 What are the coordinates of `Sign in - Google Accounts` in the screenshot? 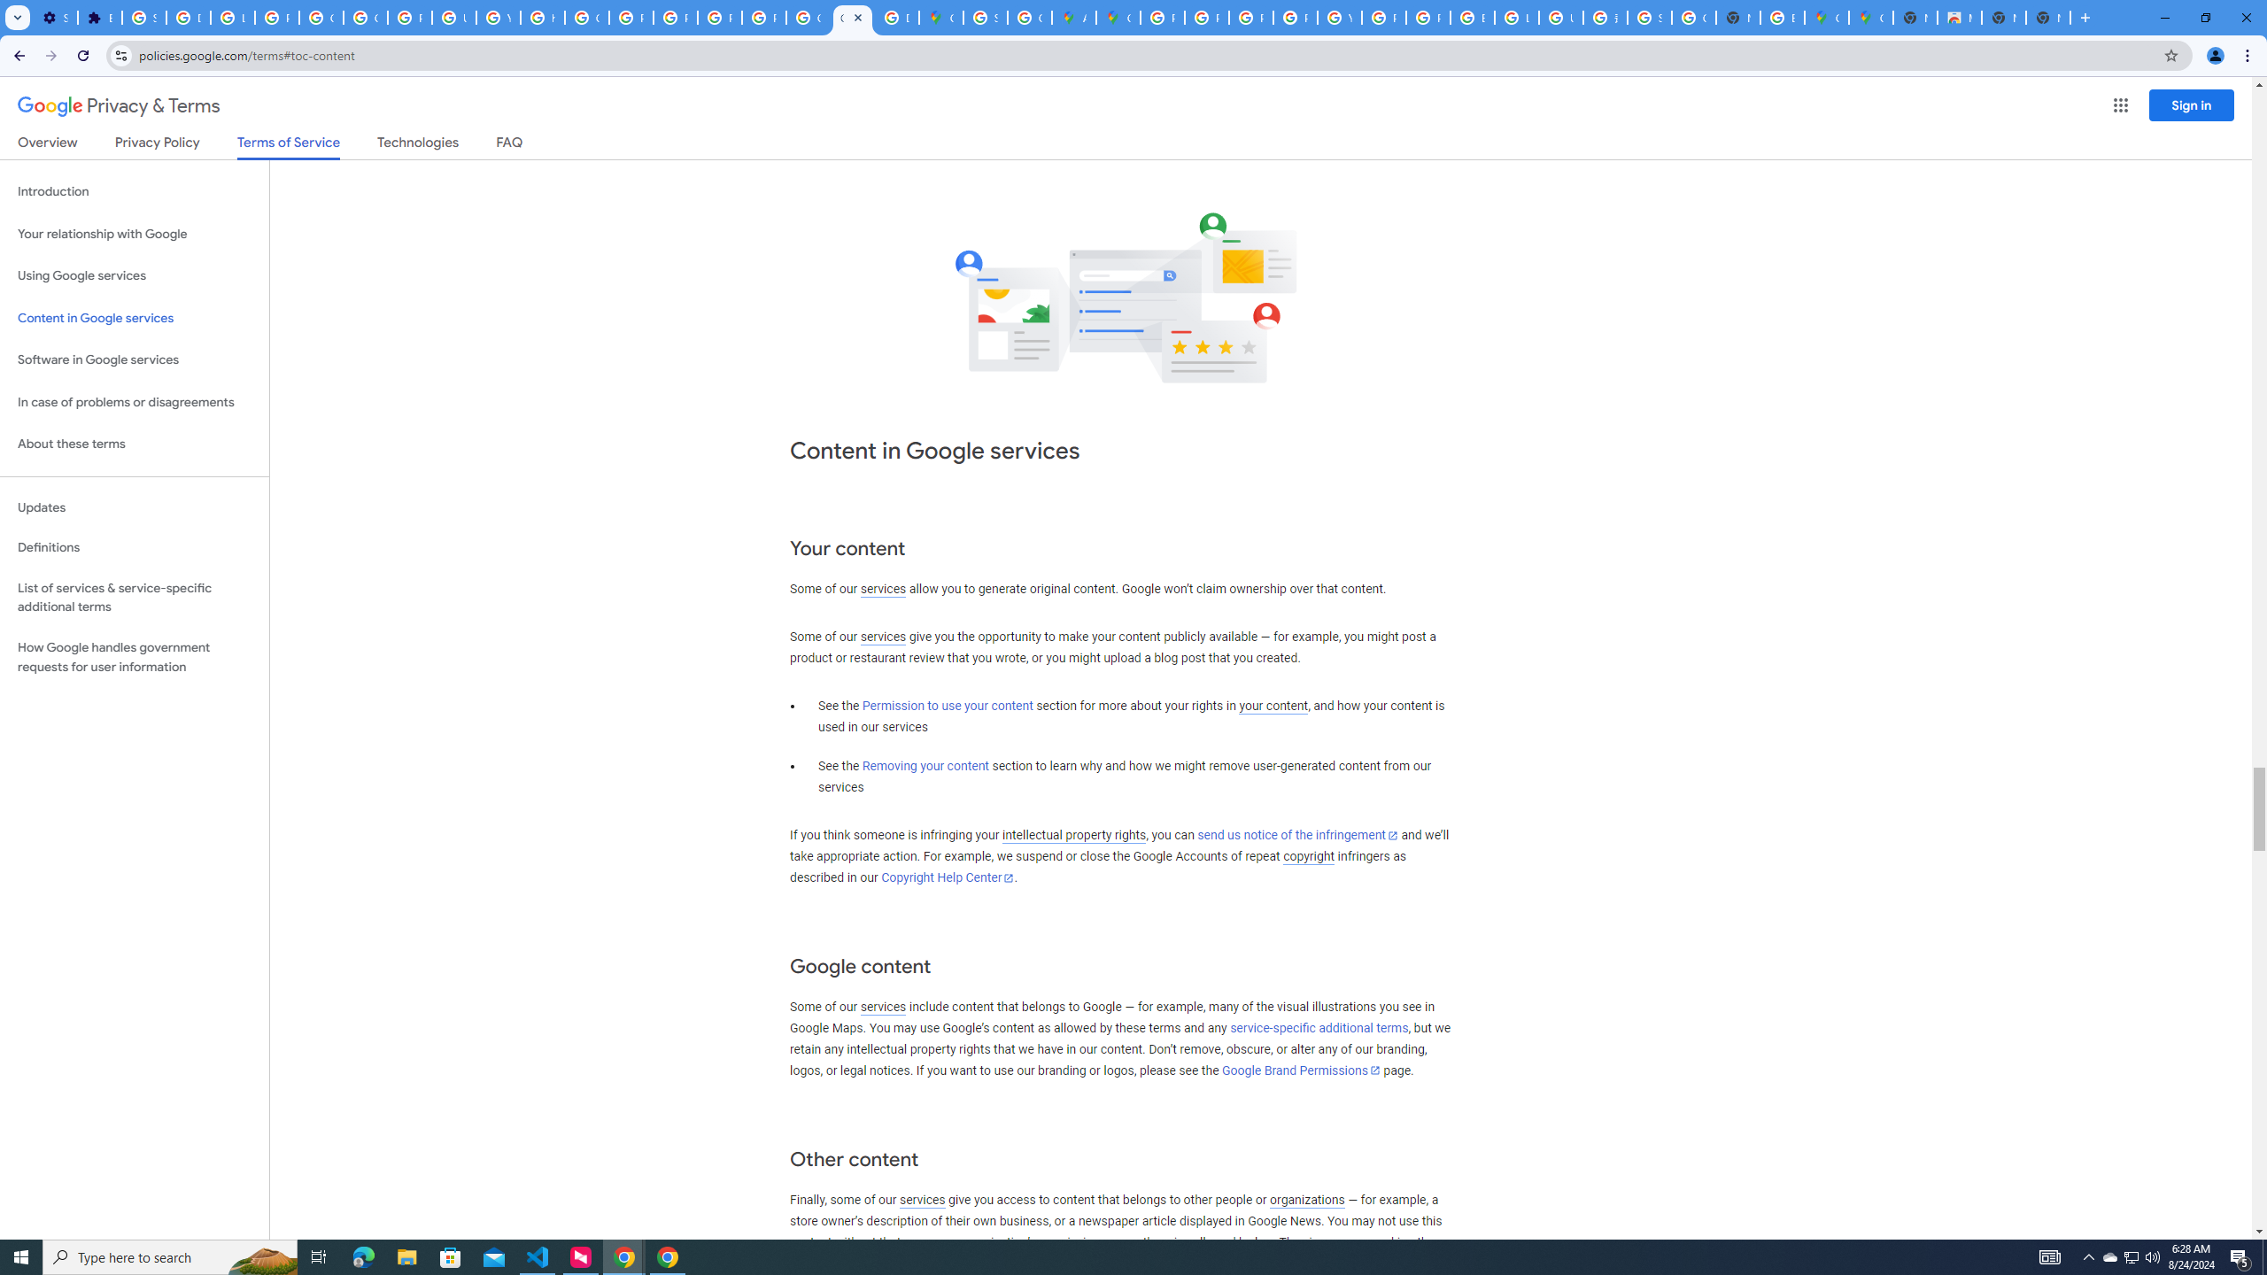 It's located at (143, 18).